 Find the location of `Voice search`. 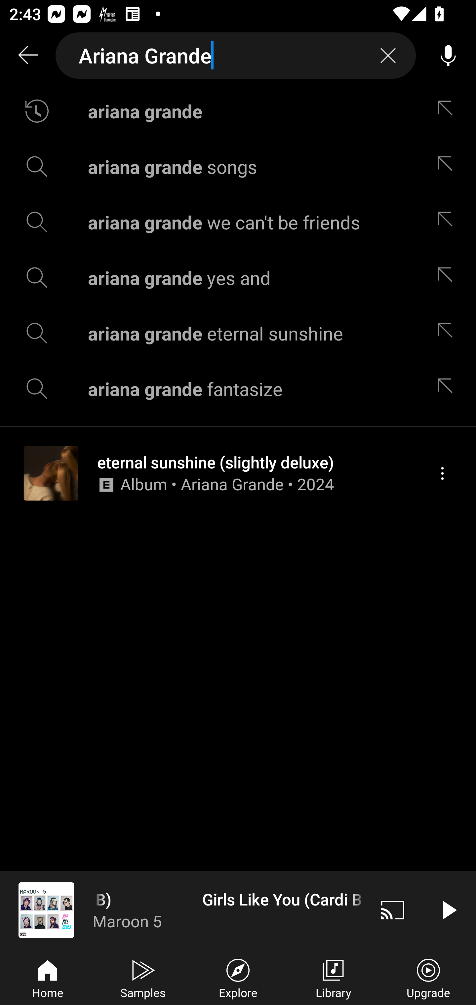

Voice search is located at coordinates (448, 56).